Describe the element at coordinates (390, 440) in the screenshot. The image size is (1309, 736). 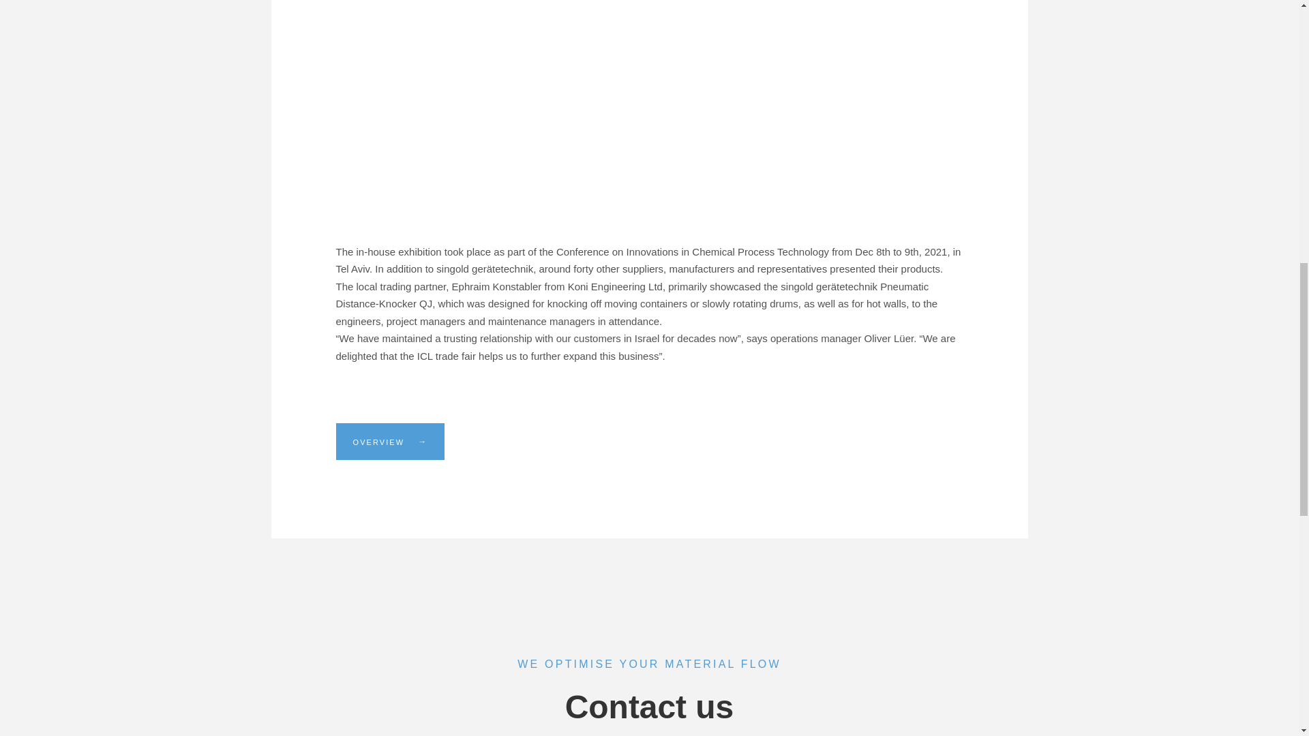
I see `OVERVIEW` at that location.